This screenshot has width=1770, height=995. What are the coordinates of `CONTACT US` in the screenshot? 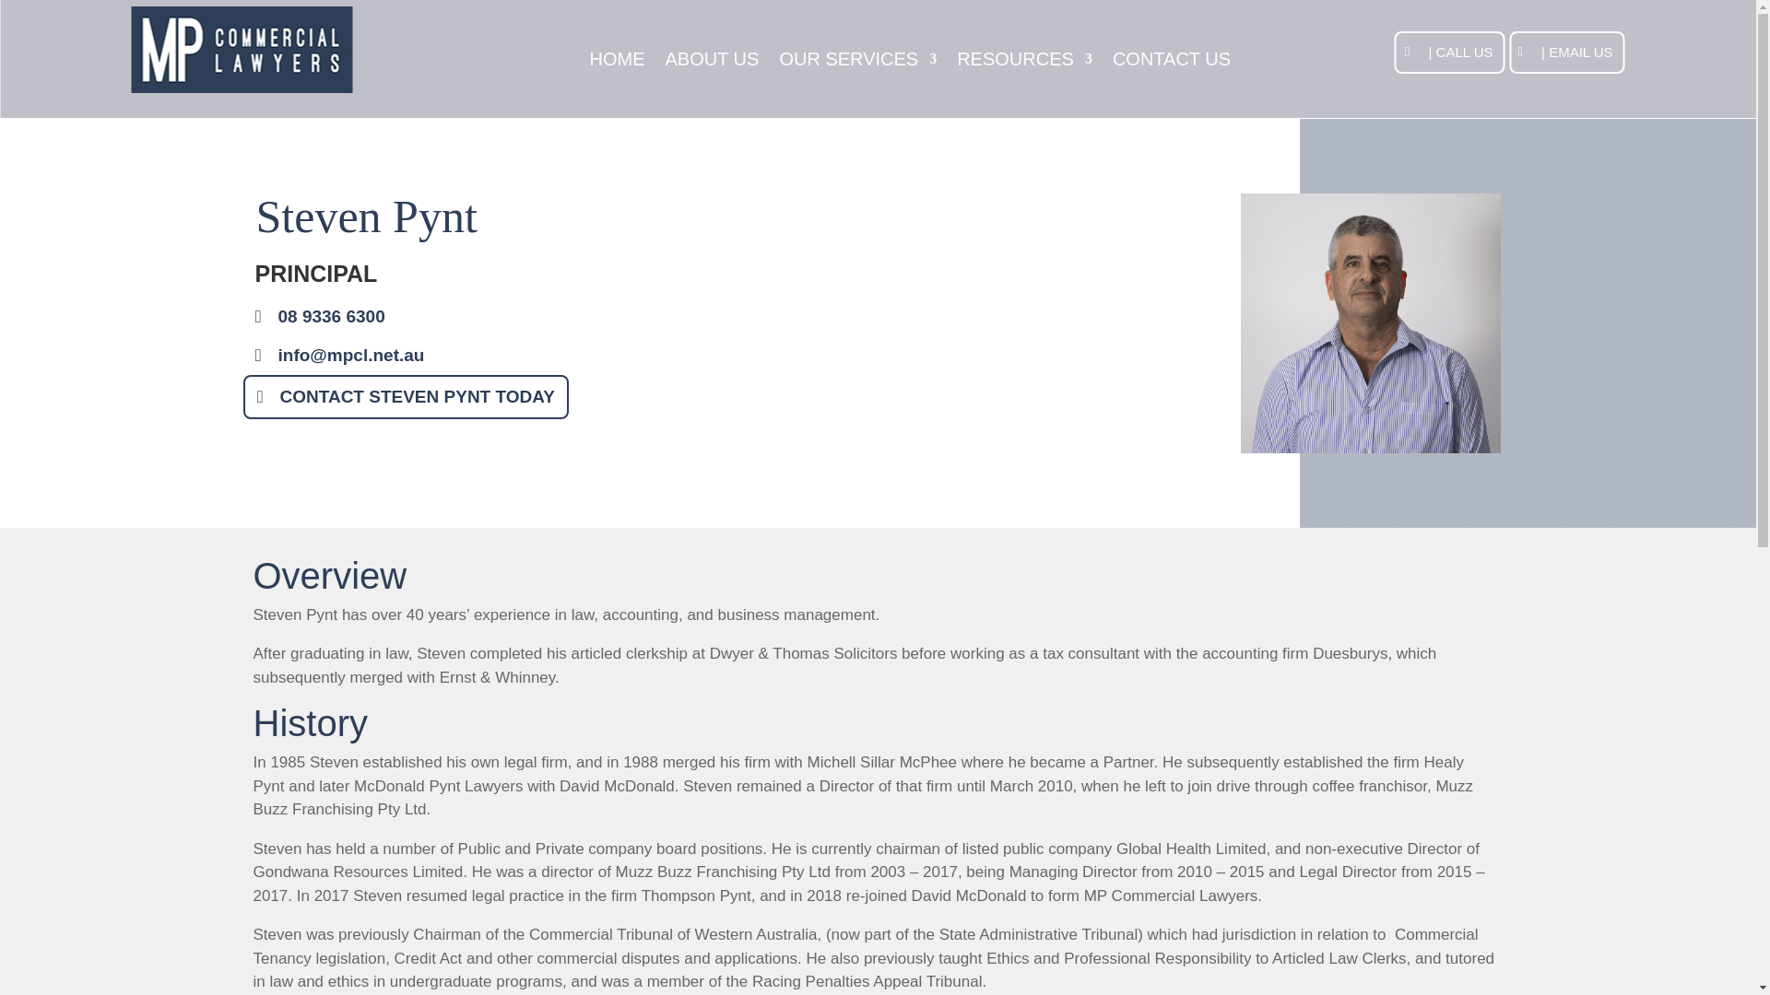 It's located at (1171, 63).